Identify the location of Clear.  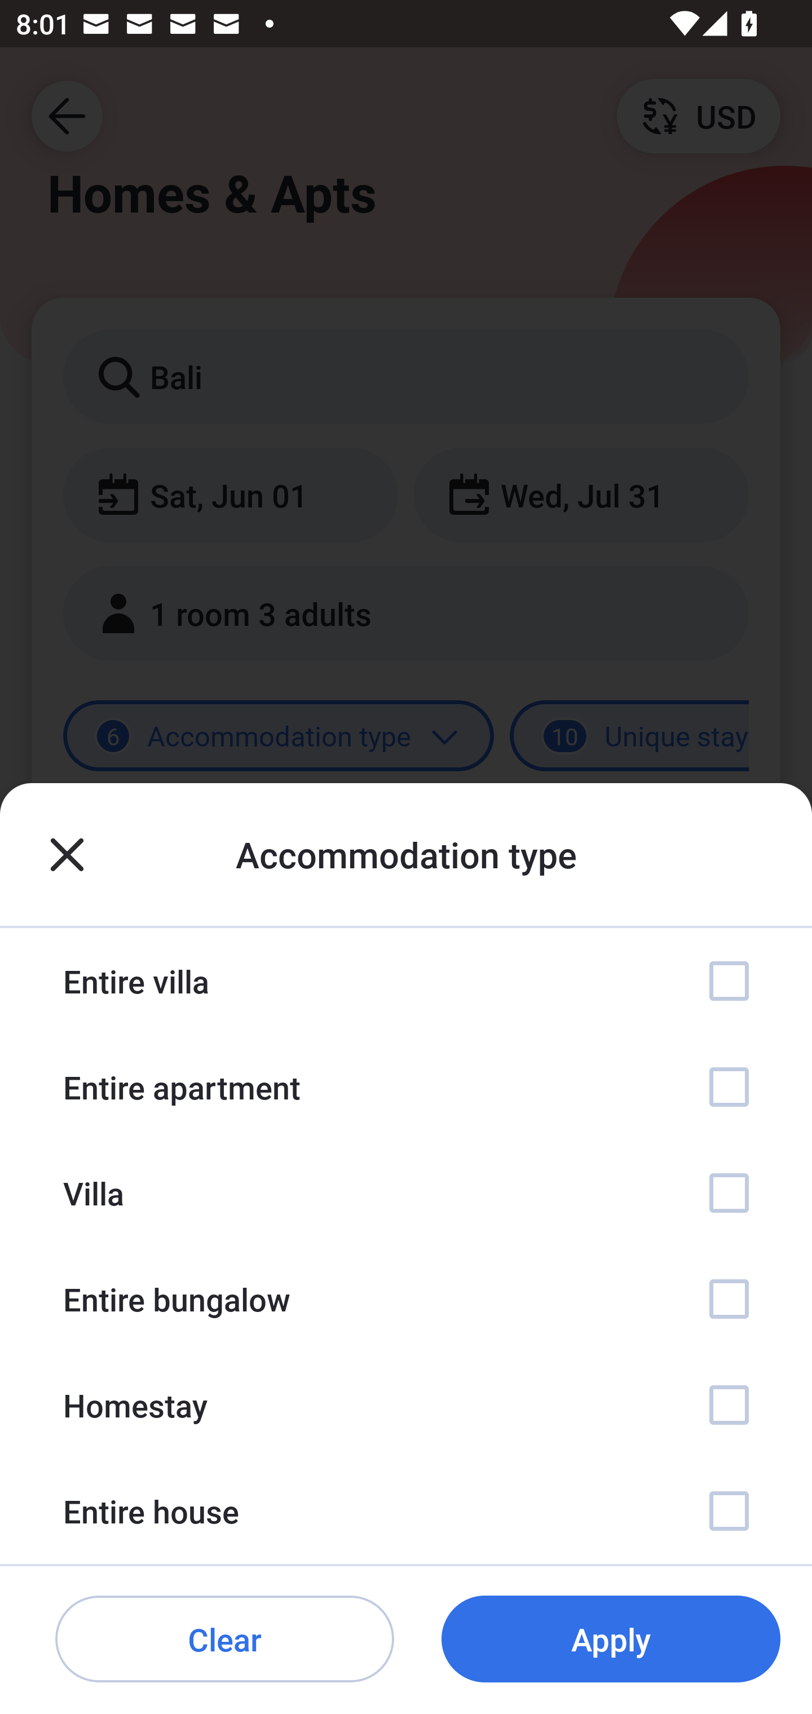
(224, 1640).